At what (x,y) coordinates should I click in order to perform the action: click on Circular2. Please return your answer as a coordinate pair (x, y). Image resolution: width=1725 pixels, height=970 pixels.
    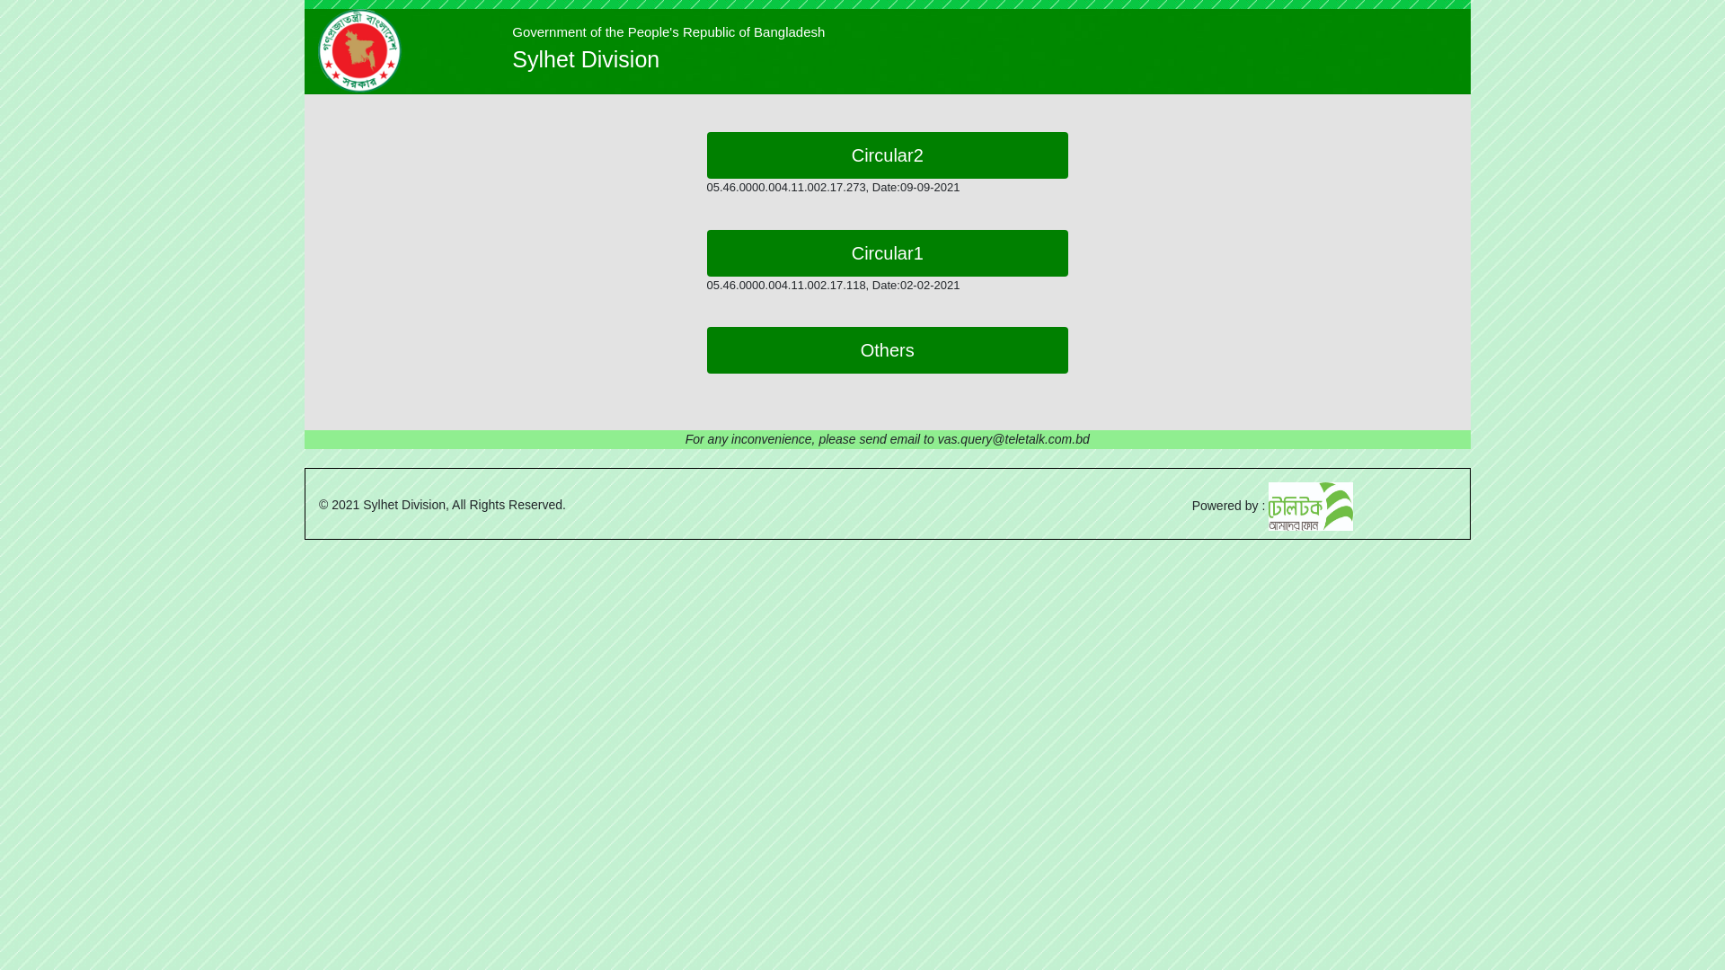
    Looking at the image, I should click on (888, 155).